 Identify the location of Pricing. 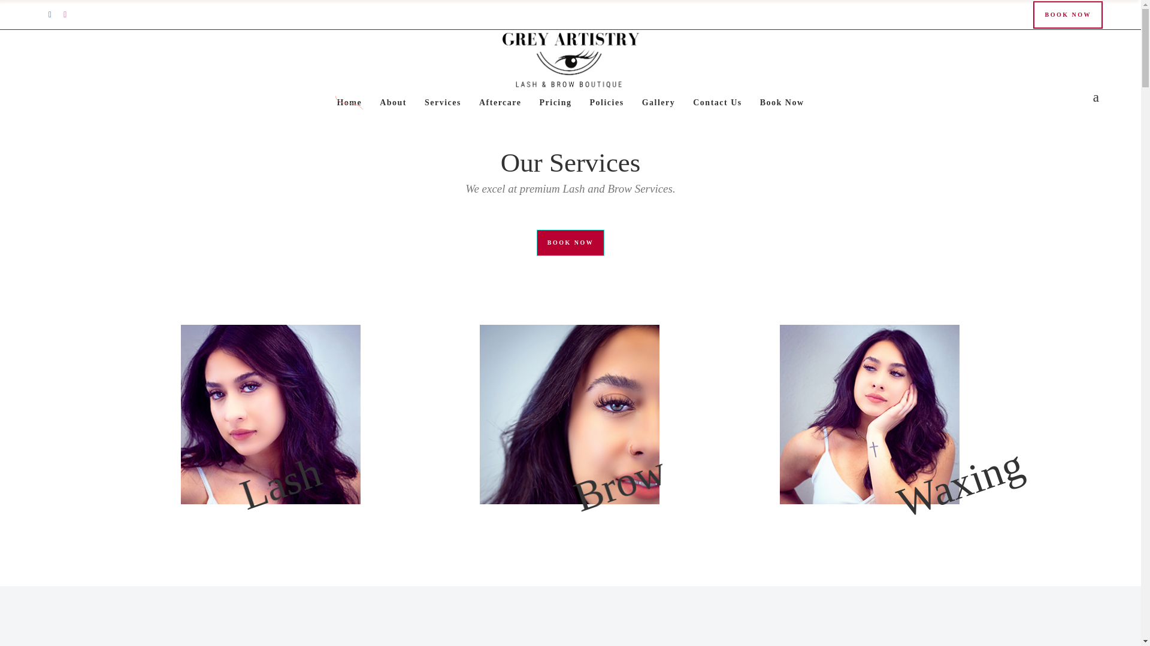
(555, 102).